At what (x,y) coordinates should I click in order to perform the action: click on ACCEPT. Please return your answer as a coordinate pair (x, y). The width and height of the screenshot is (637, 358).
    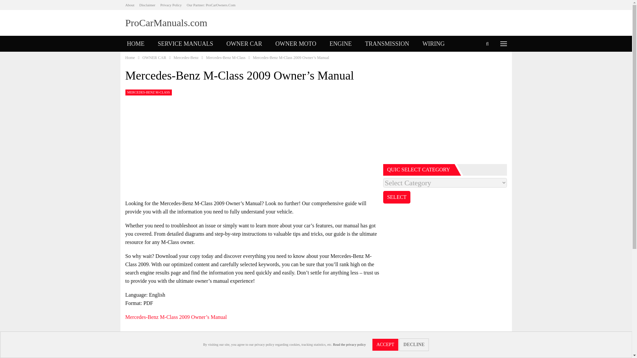
    Looking at the image, I should click on (386, 345).